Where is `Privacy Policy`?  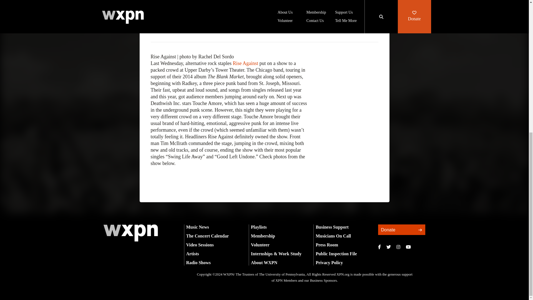 Privacy Policy is located at coordinates (329, 262).